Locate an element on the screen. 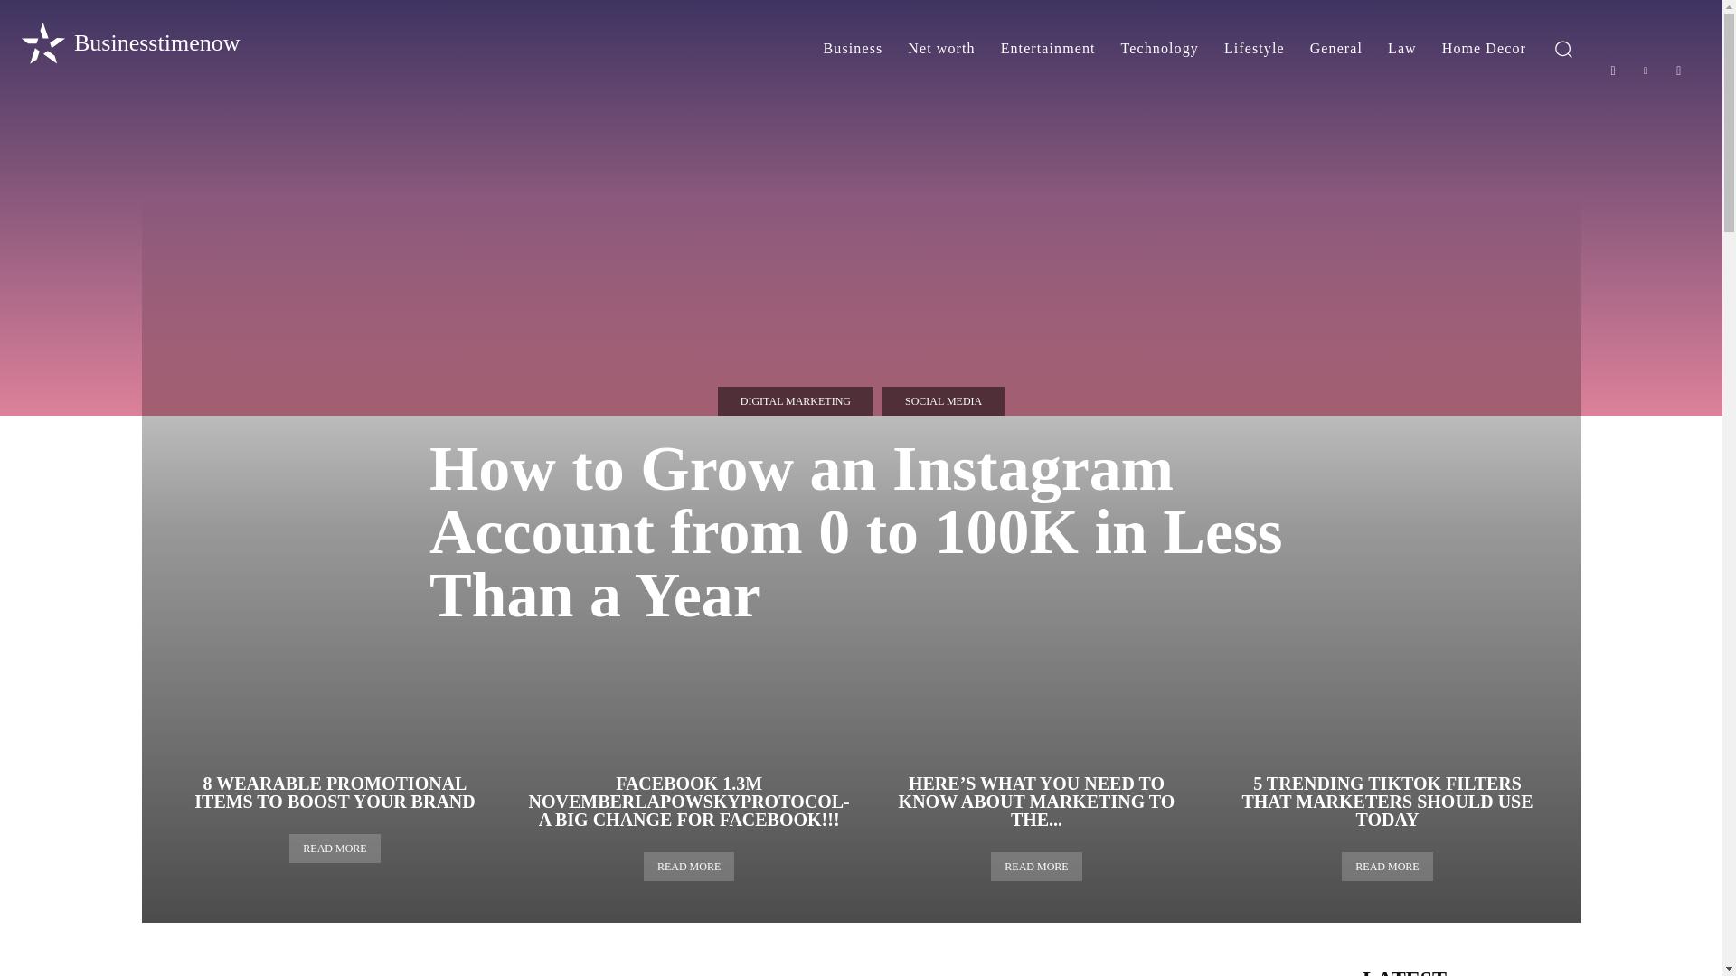 The width and height of the screenshot is (1736, 976). SOCIAL MEDIA is located at coordinates (943, 401).